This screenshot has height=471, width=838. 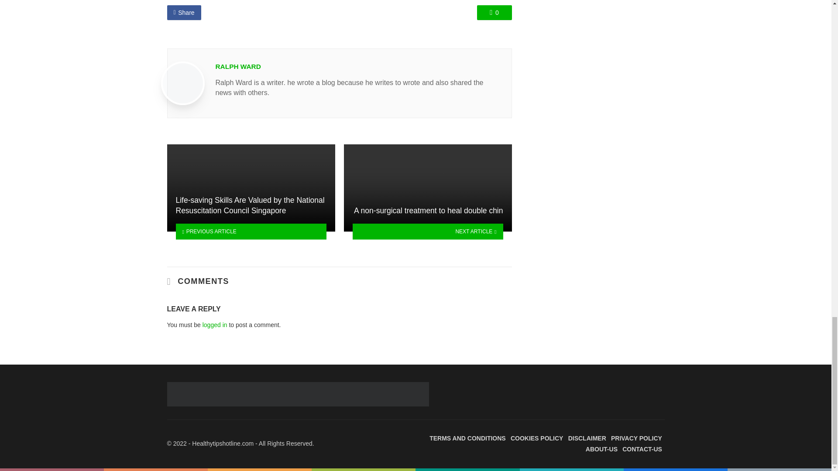 What do you see at coordinates (184, 12) in the screenshot?
I see `Share` at bounding box center [184, 12].